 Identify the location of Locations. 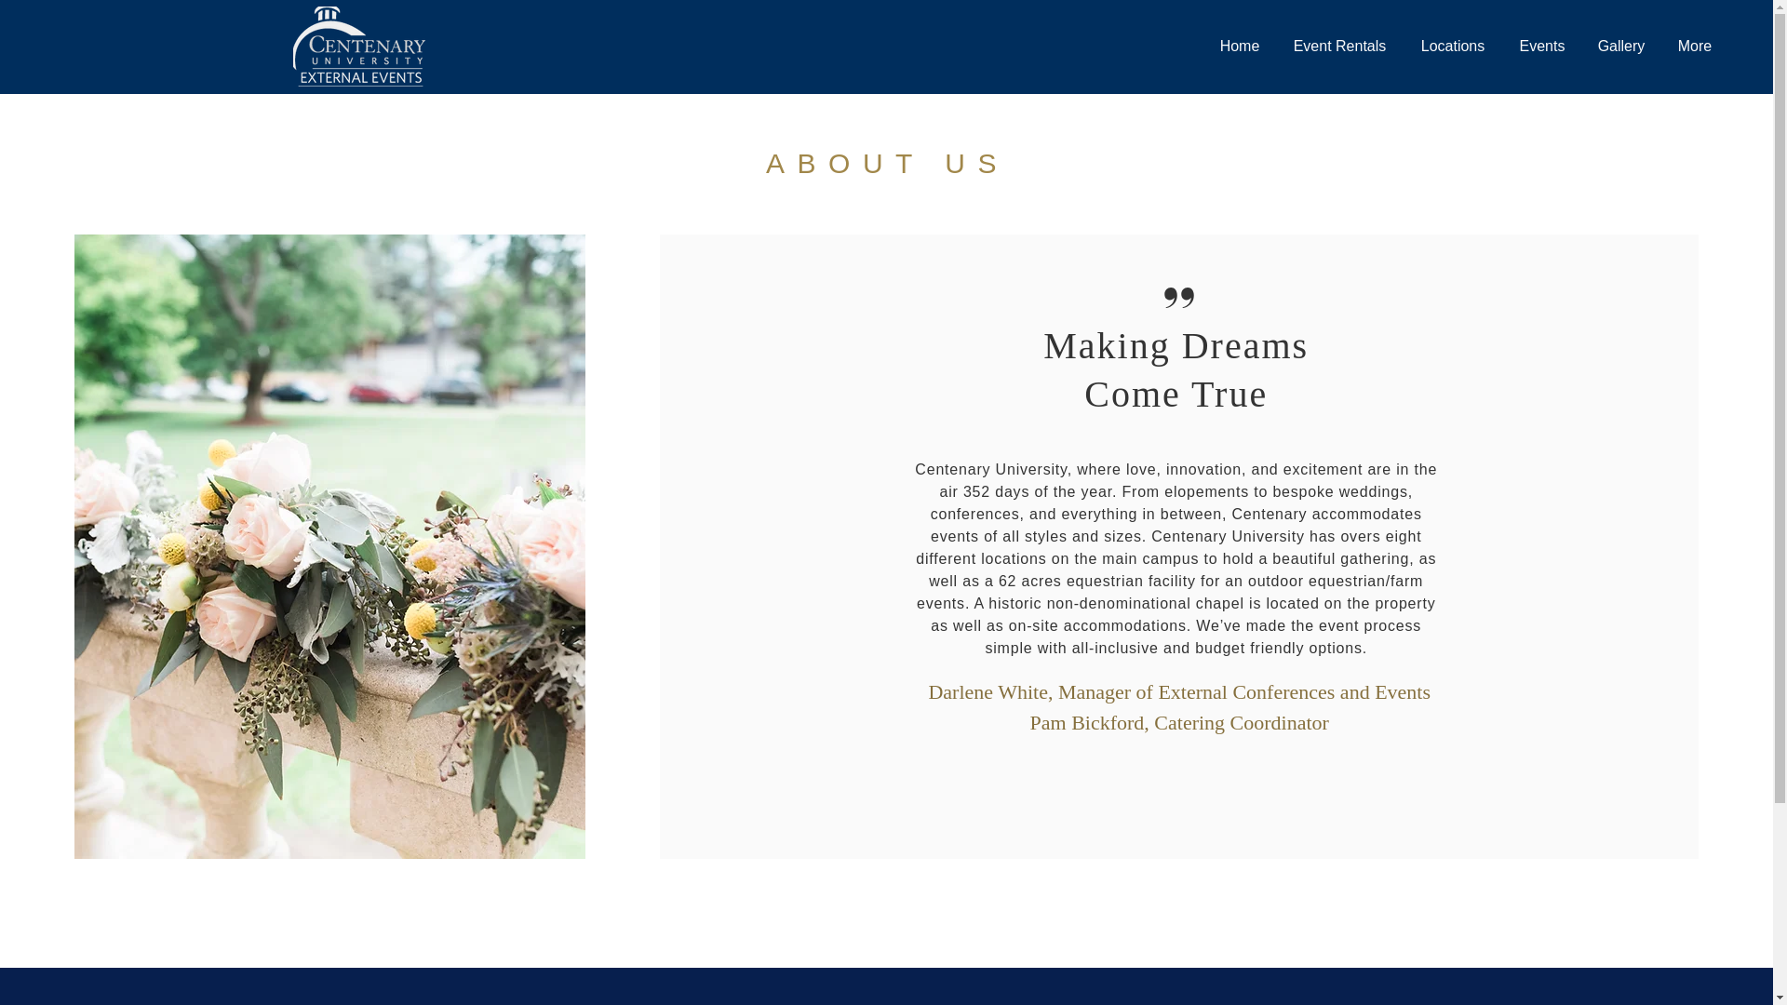
(1452, 46).